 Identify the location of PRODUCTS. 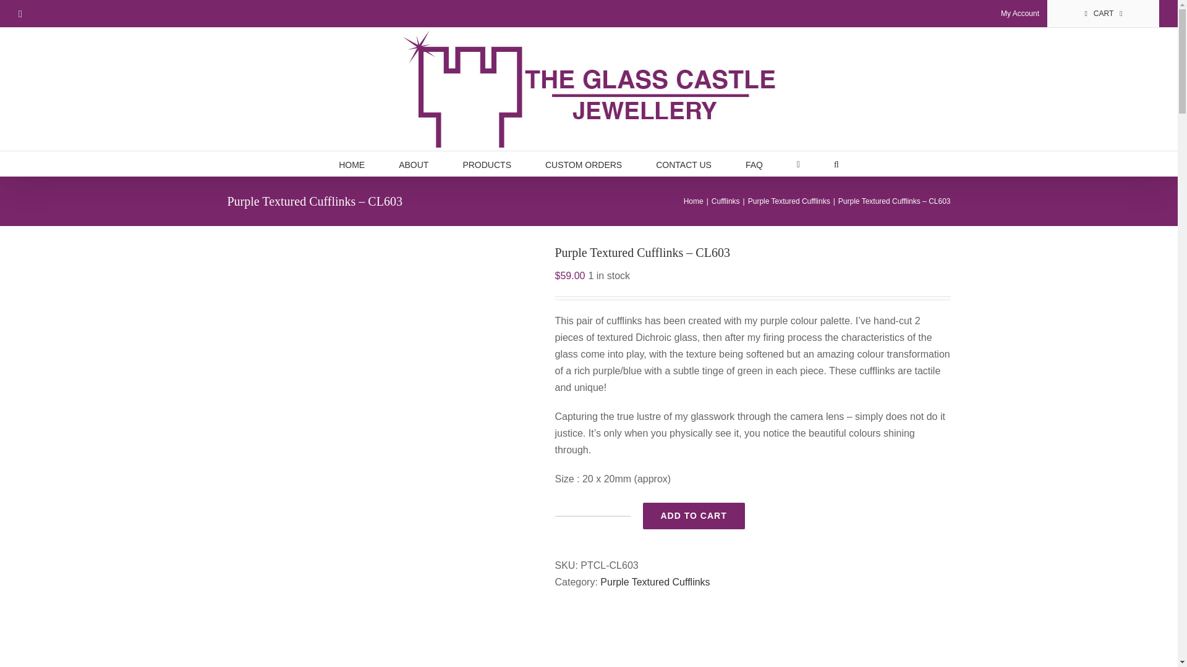
(487, 164).